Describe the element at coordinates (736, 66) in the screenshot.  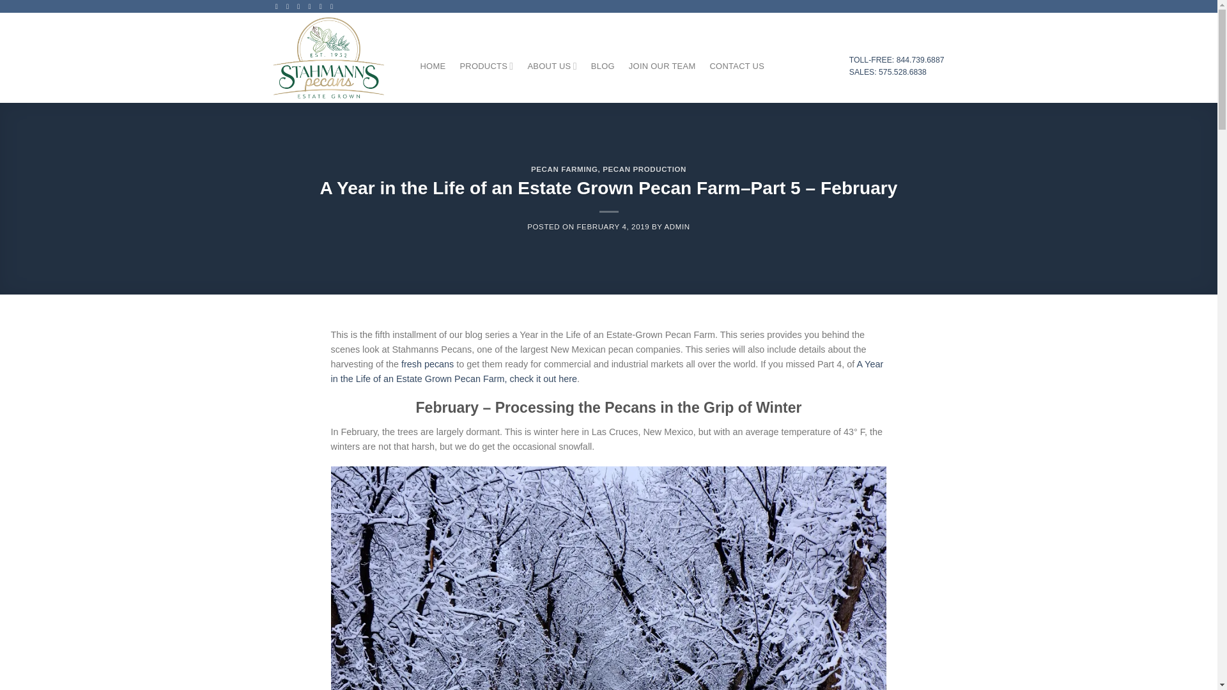
I see `CONTACT US` at that location.